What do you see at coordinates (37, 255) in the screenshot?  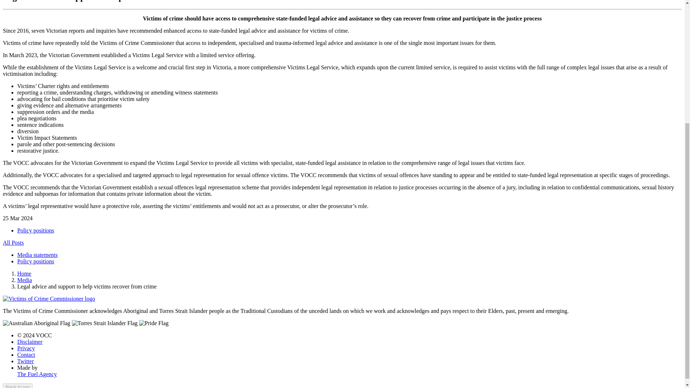 I see `Media statements` at bounding box center [37, 255].